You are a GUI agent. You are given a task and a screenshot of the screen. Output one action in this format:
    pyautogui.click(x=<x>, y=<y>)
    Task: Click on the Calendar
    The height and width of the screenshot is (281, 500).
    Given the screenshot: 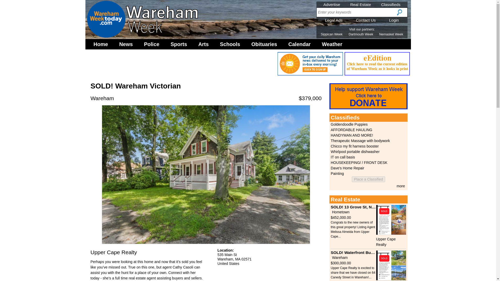 What is the action you would take?
    pyautogui.click(x=299, y=44)
    